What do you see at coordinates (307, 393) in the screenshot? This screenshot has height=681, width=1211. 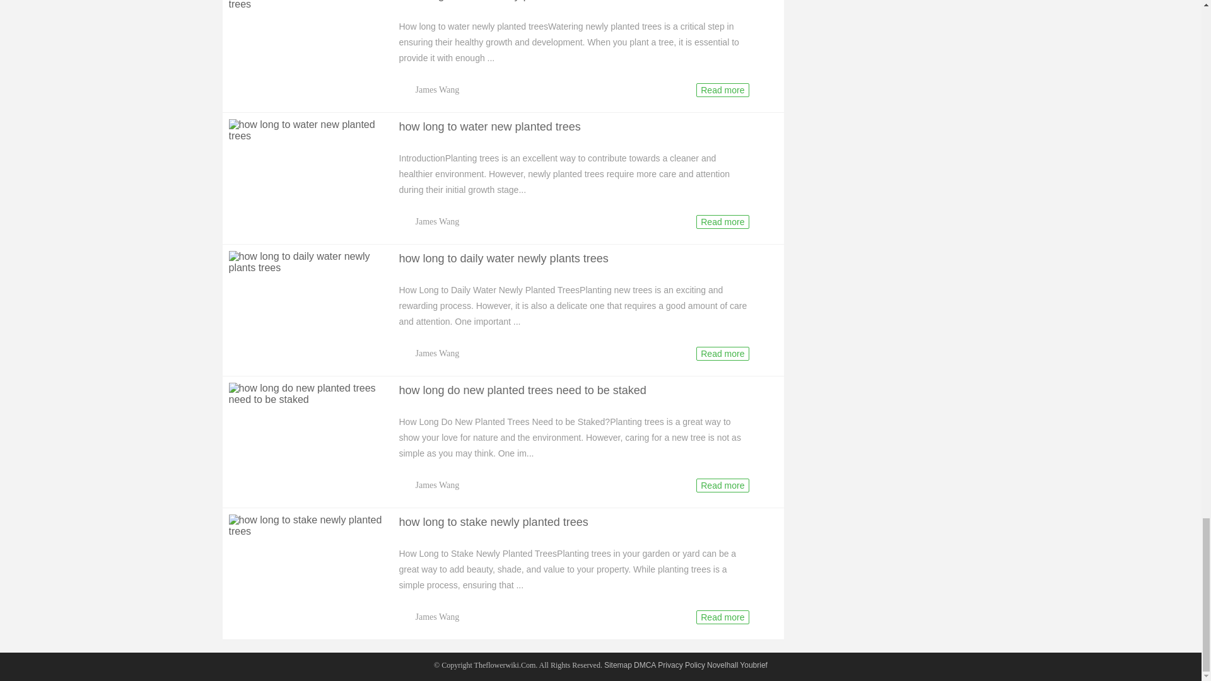 I see `how long do new planted trees need to be staked` at bounding box center [307, 393].